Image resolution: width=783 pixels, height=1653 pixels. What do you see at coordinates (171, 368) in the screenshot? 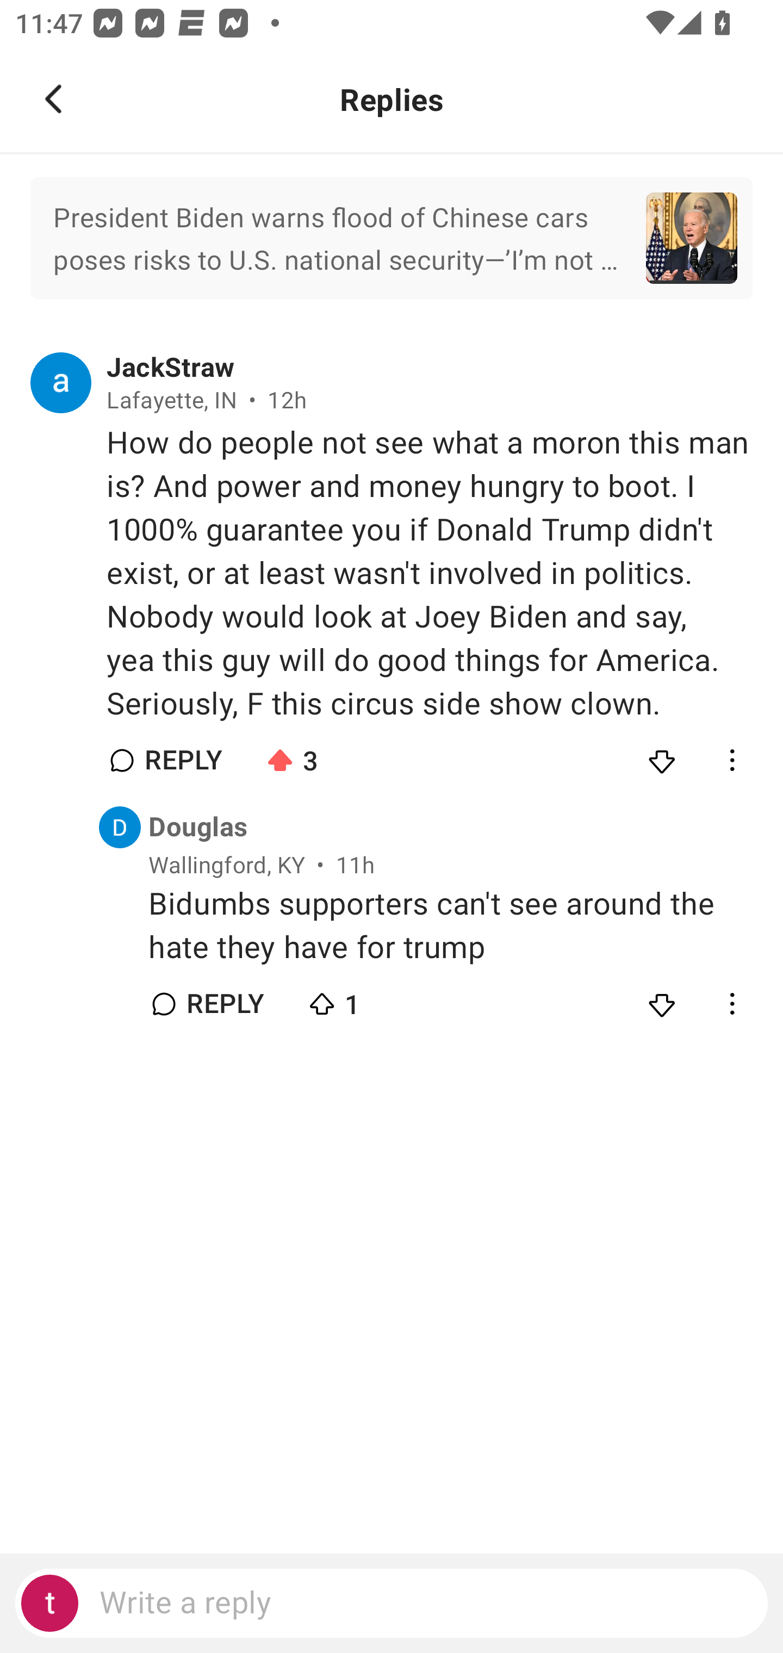
I see `JackStraw` at bounding box center [171, 368].